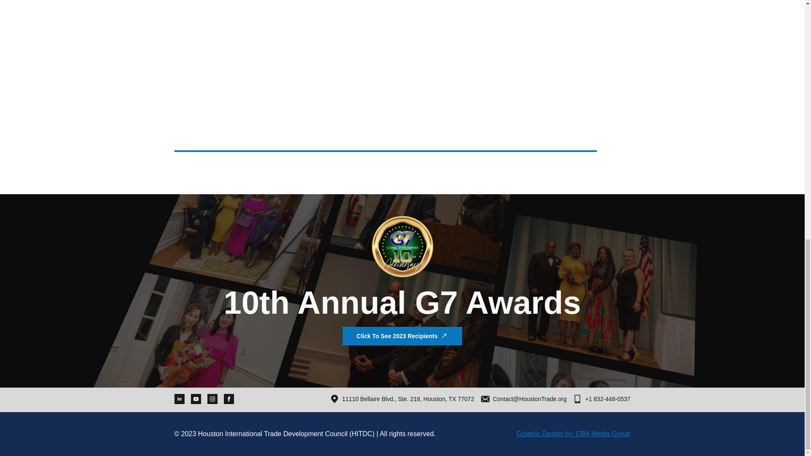  What do you see at coordinates (573, 434) in the screenshot?
I see `Graphic Design by: CBA Media Group` at bounding box center [573, 434].